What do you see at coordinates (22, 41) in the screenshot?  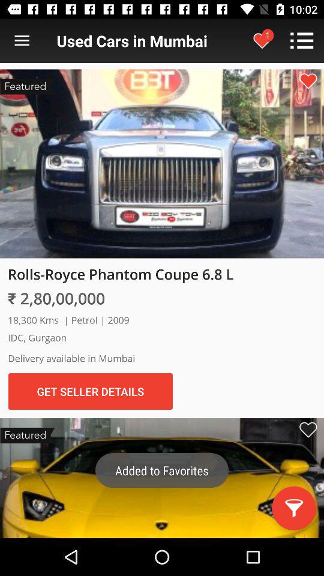 I see `menu option` at bounding box center [22, 41].